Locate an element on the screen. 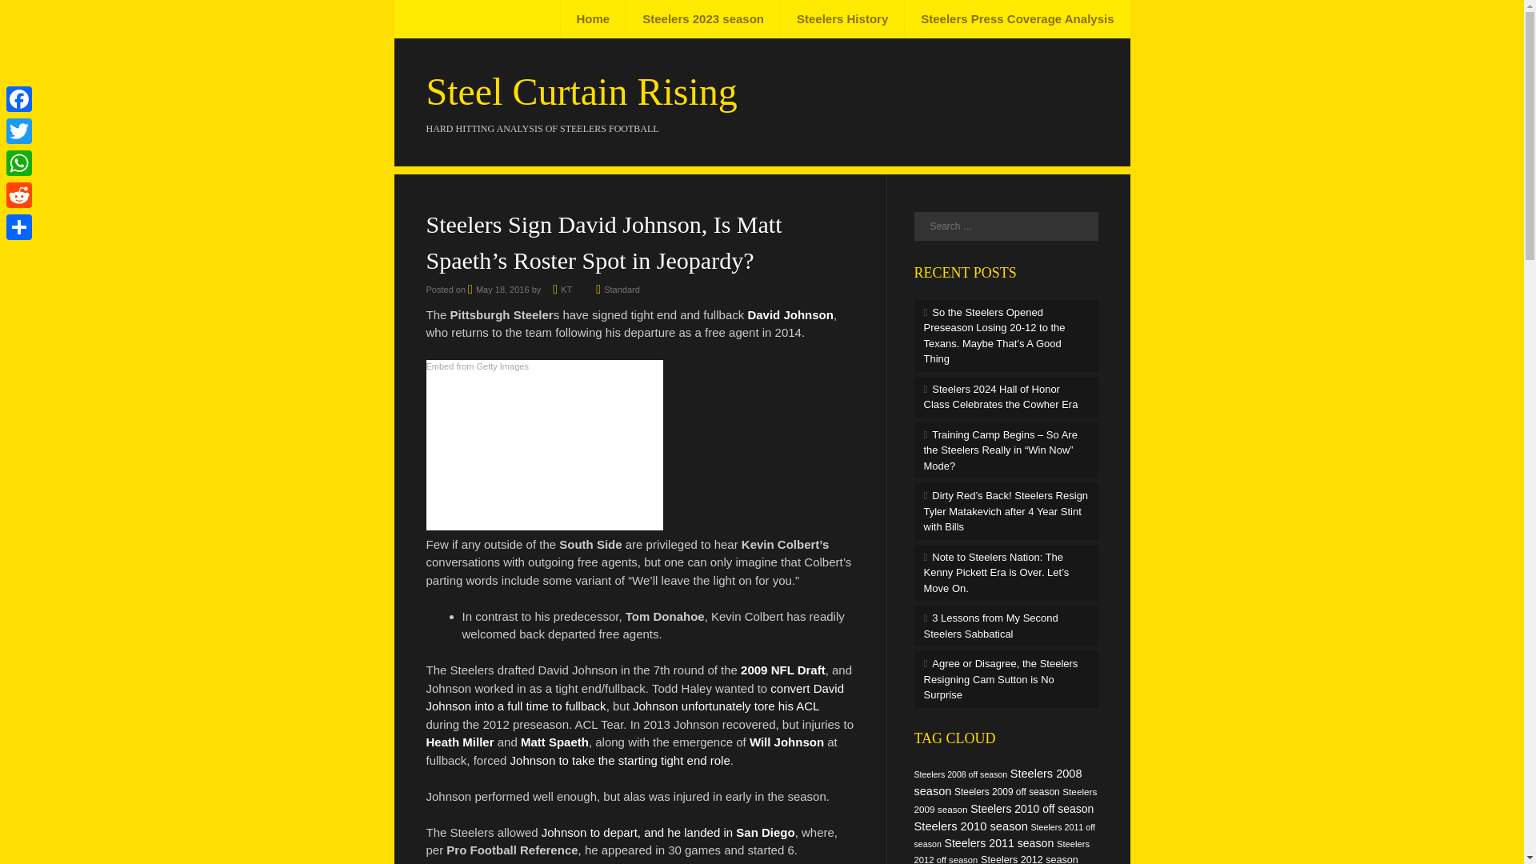 The width and height of the screenshot is (1536, 864). Home is located at coordinates (594, 19).